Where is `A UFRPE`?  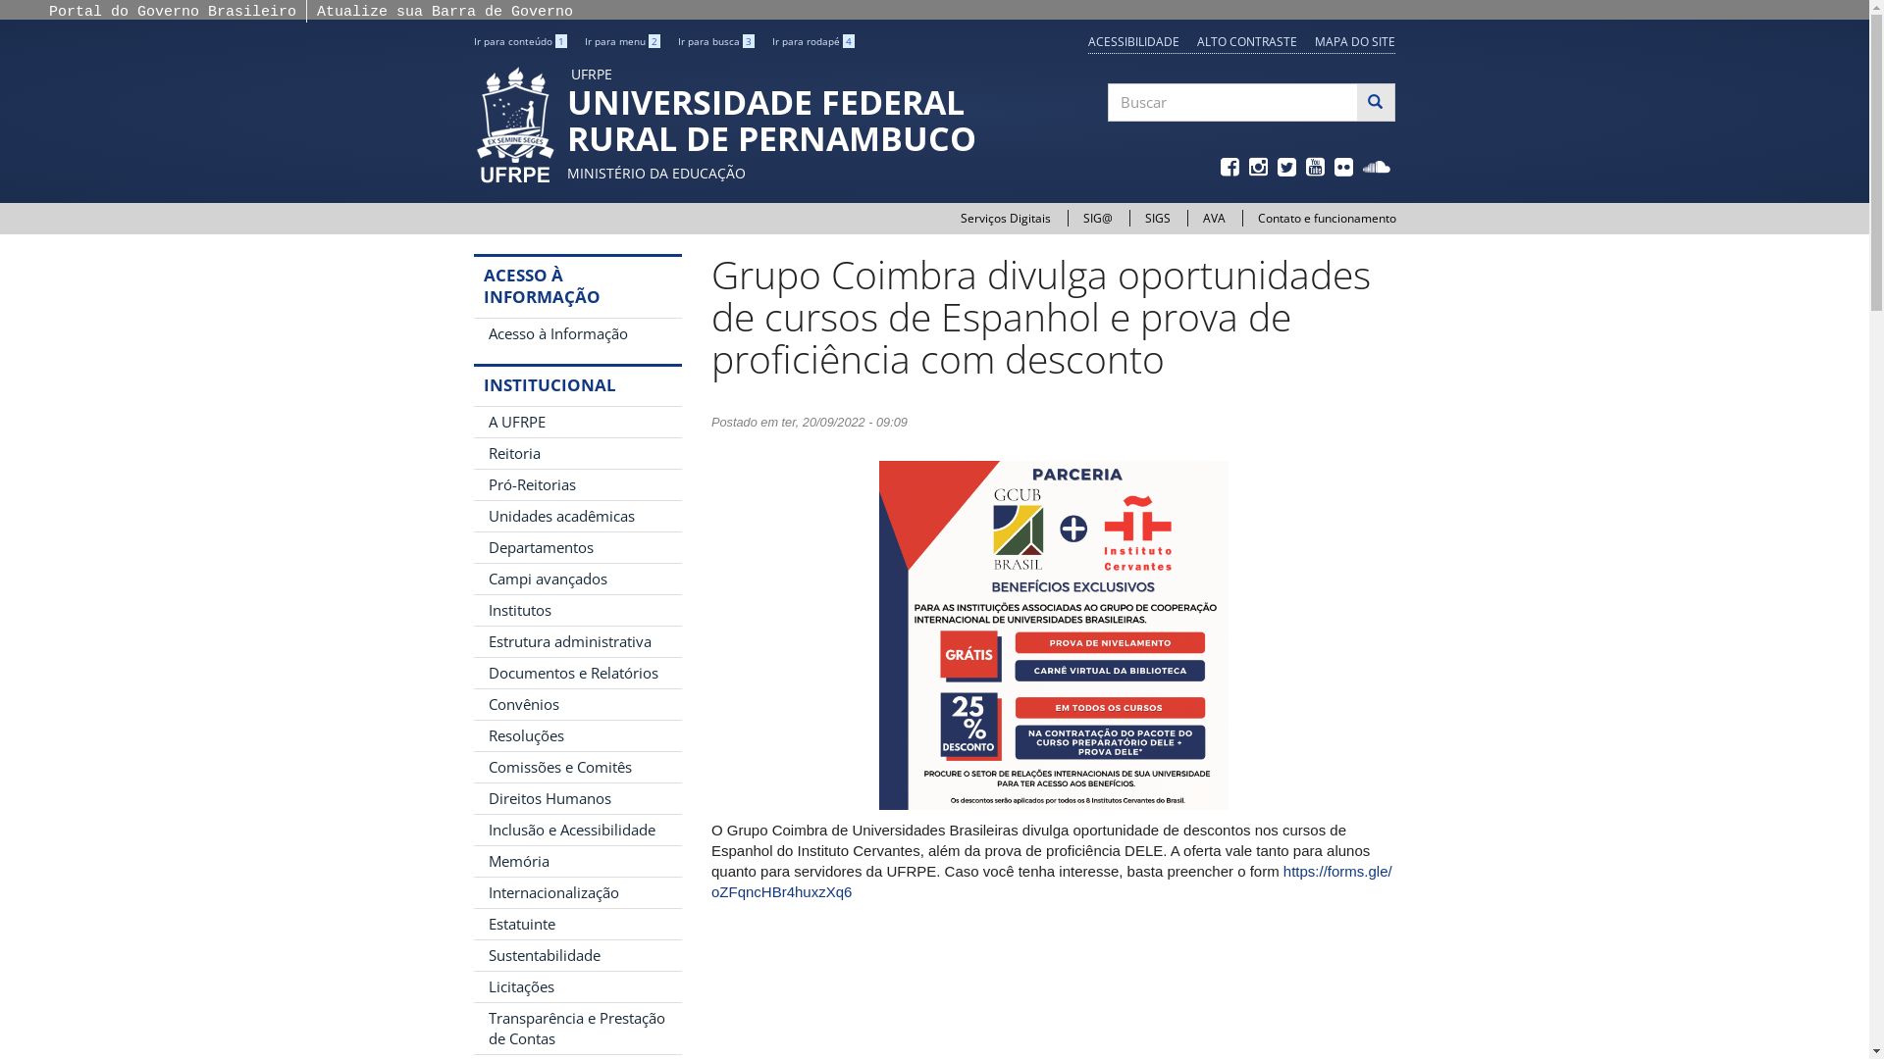
A UFRPE is located at coordinates (577, 422).